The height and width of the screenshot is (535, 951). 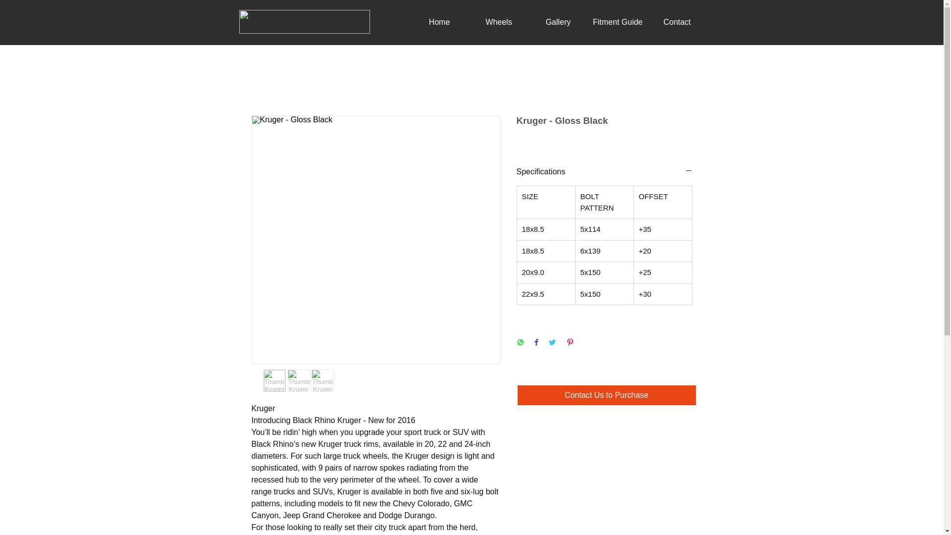 What do you see at coordinates (606, 395) in the screenshot?
I see `Contact Us to Purchase` at bounding box center [606, 395].